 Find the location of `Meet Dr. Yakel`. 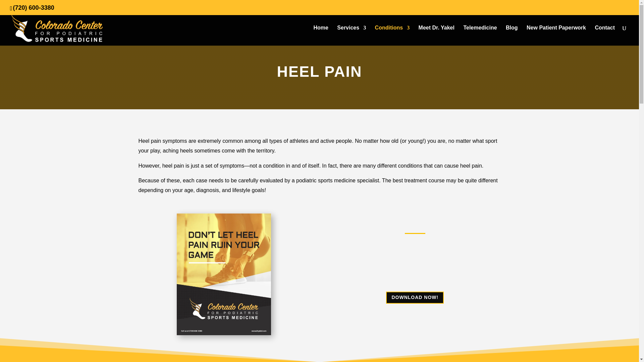

Meet Dr. Yakel is located at coordinates (437, 36).